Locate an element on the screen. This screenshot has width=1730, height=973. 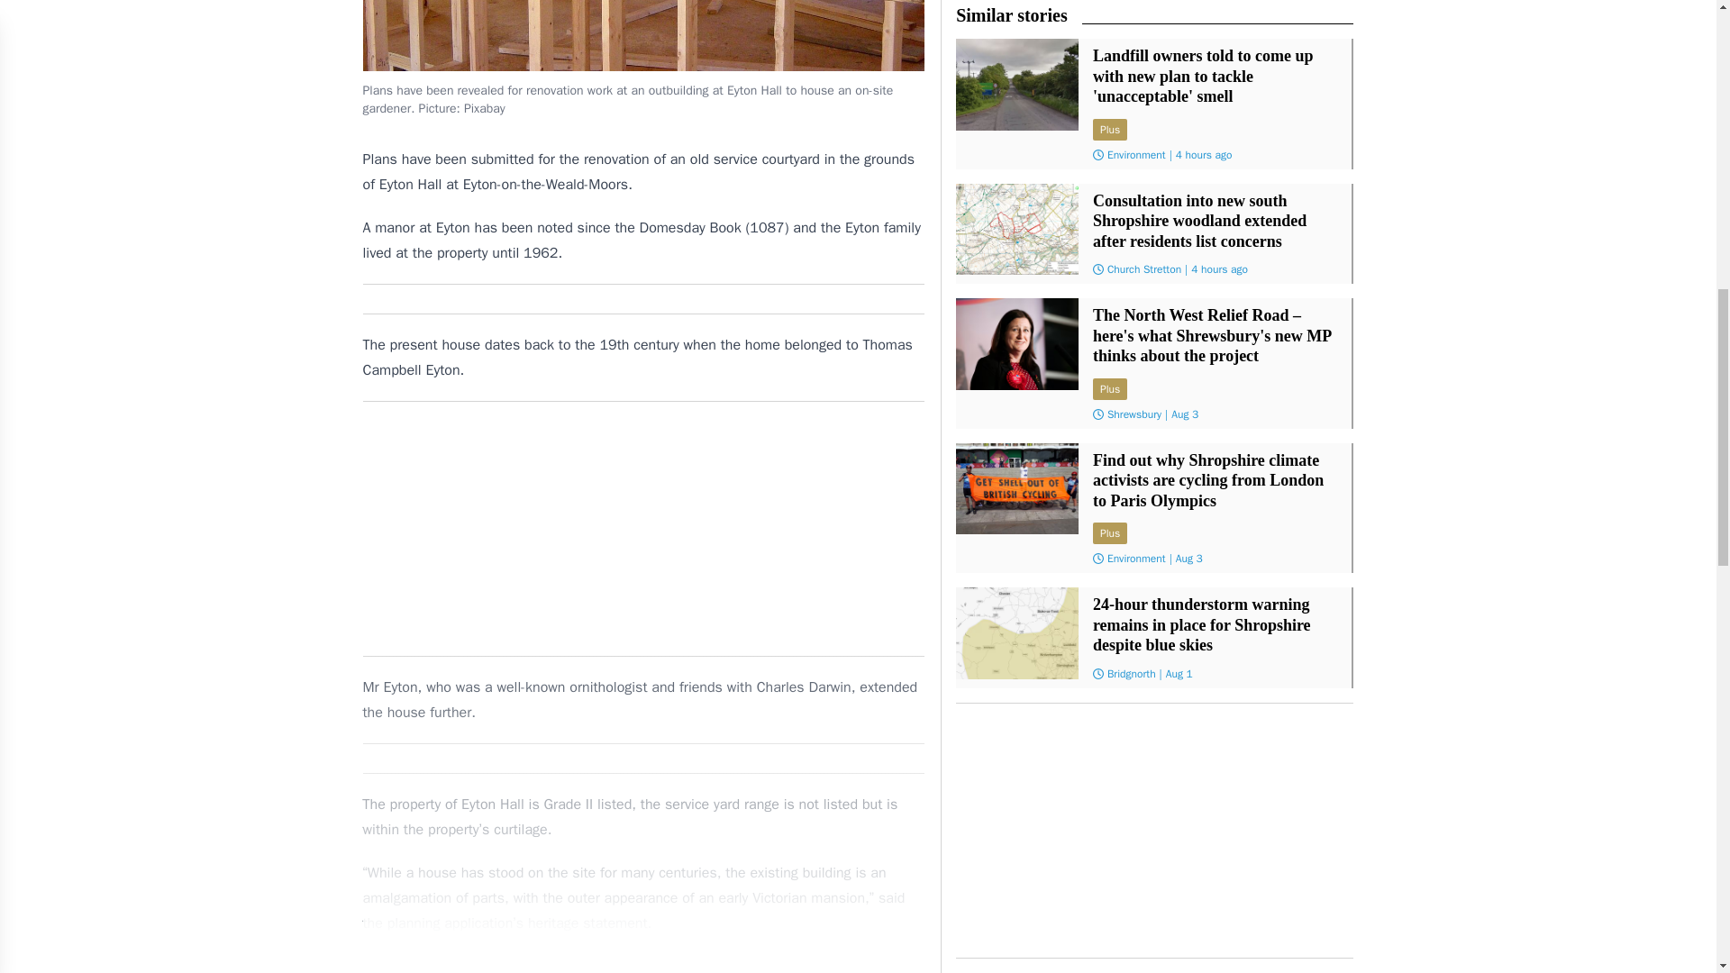
Environment is located at coordinates (1136, 155).